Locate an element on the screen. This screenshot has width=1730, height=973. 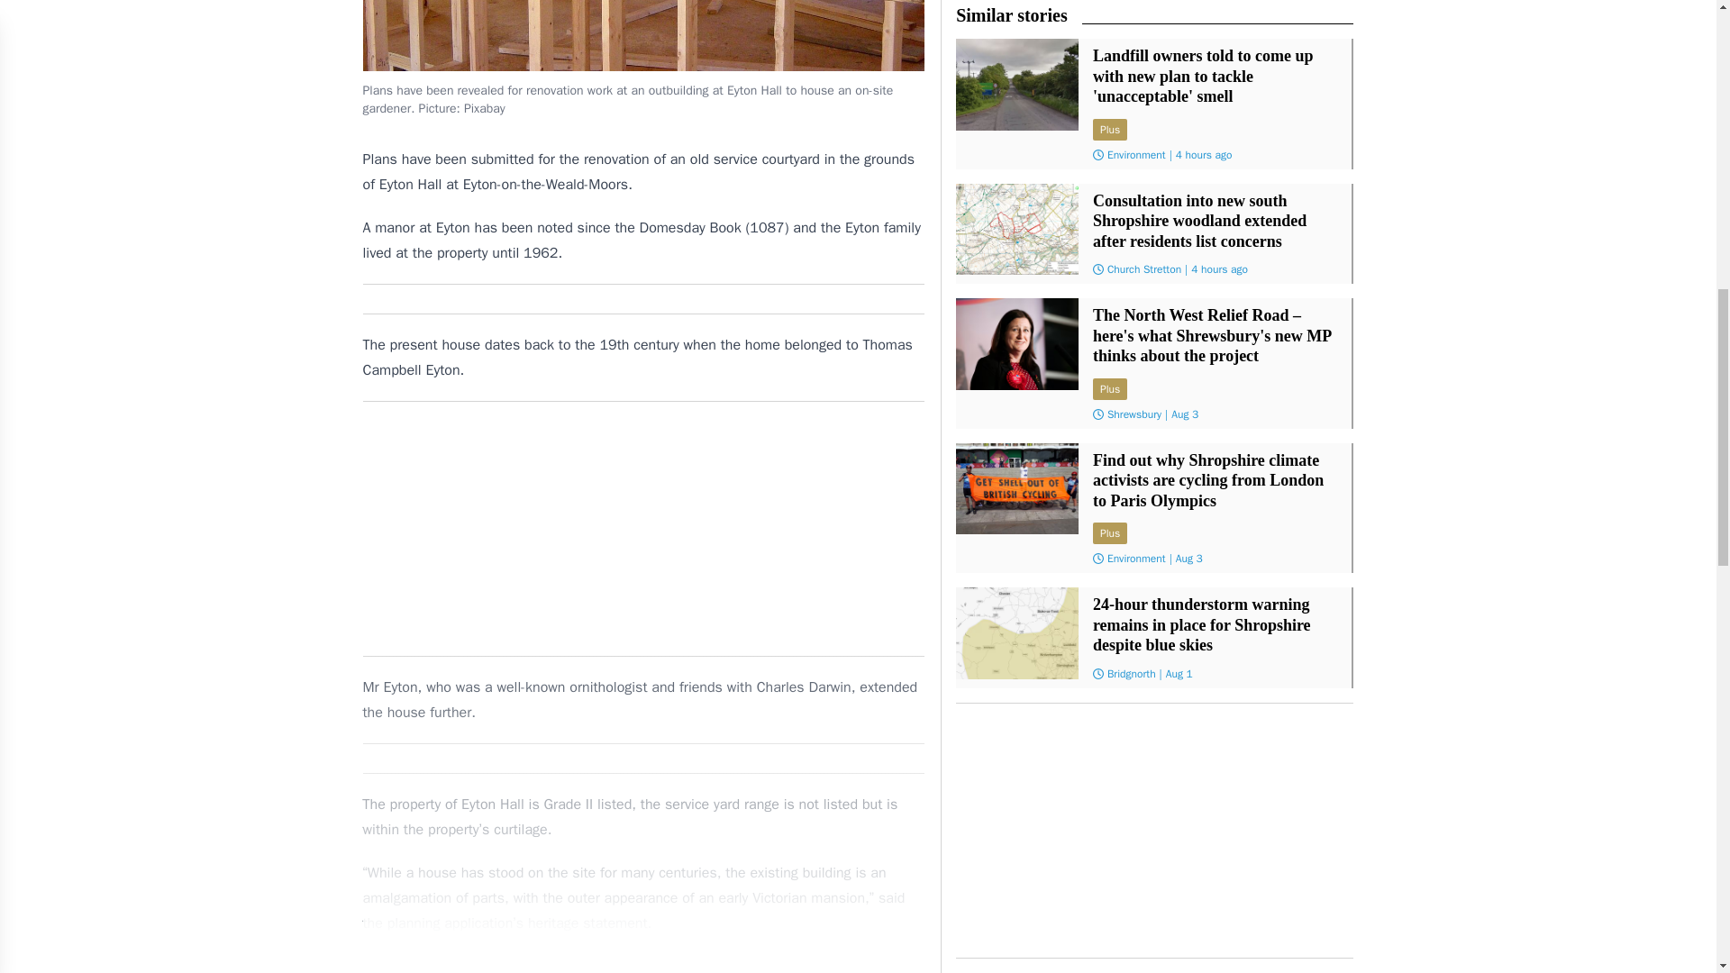
Environment is located at coordinates (1136, 155).